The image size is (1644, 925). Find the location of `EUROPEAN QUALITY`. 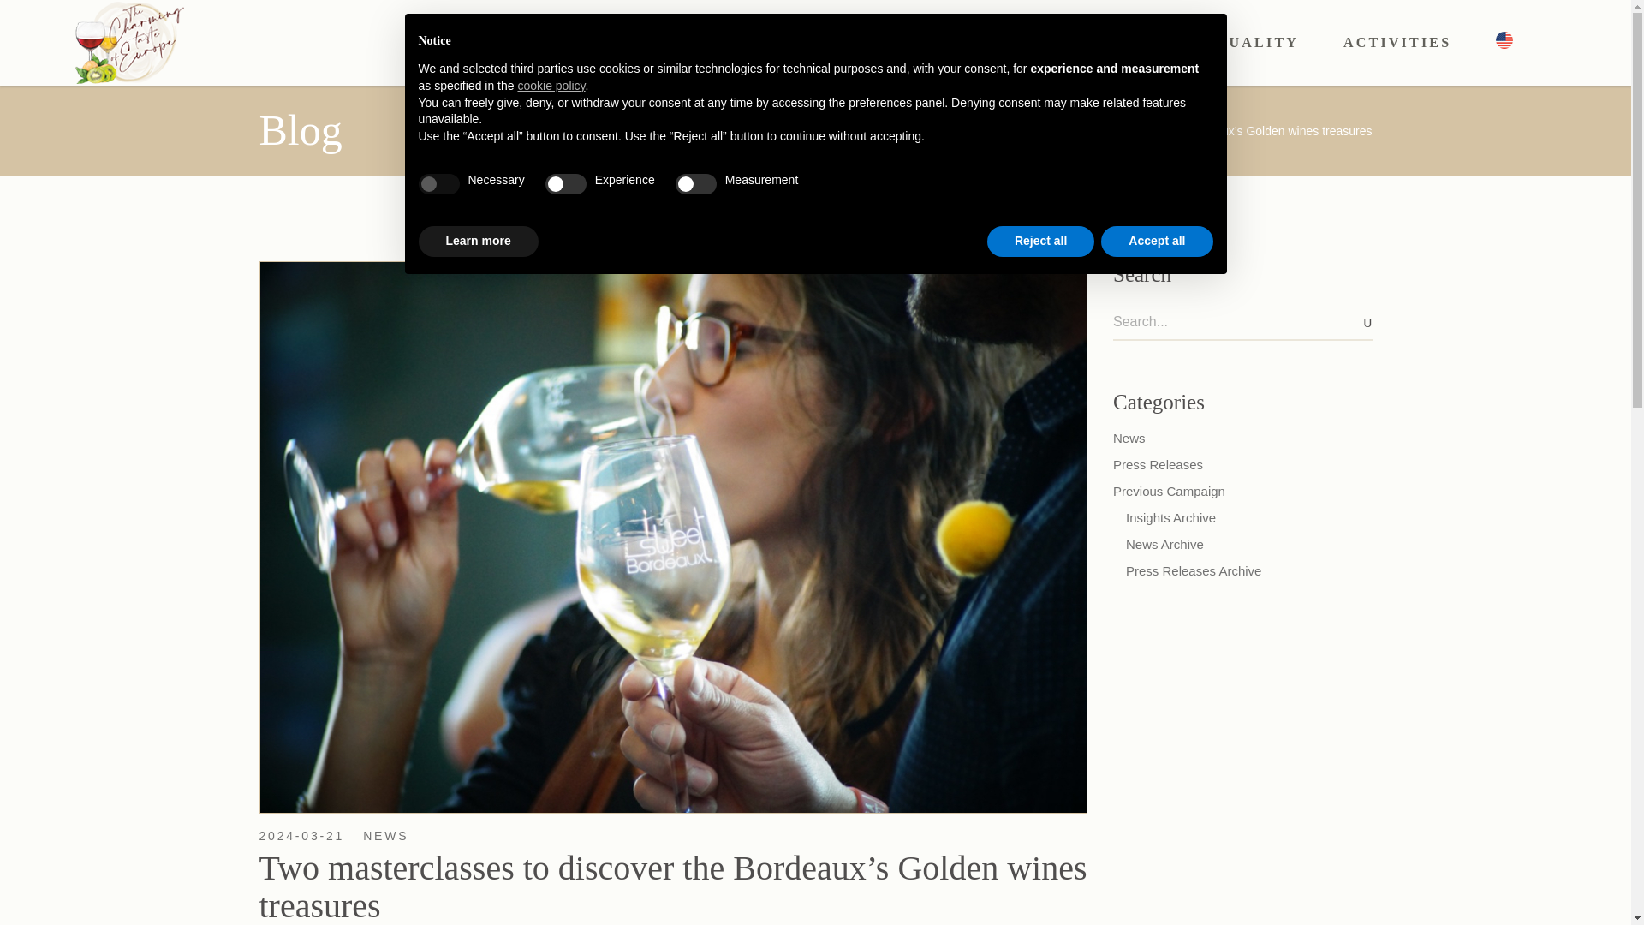

EUROPEAN QUALITY is located at coordinates (1204, 43).